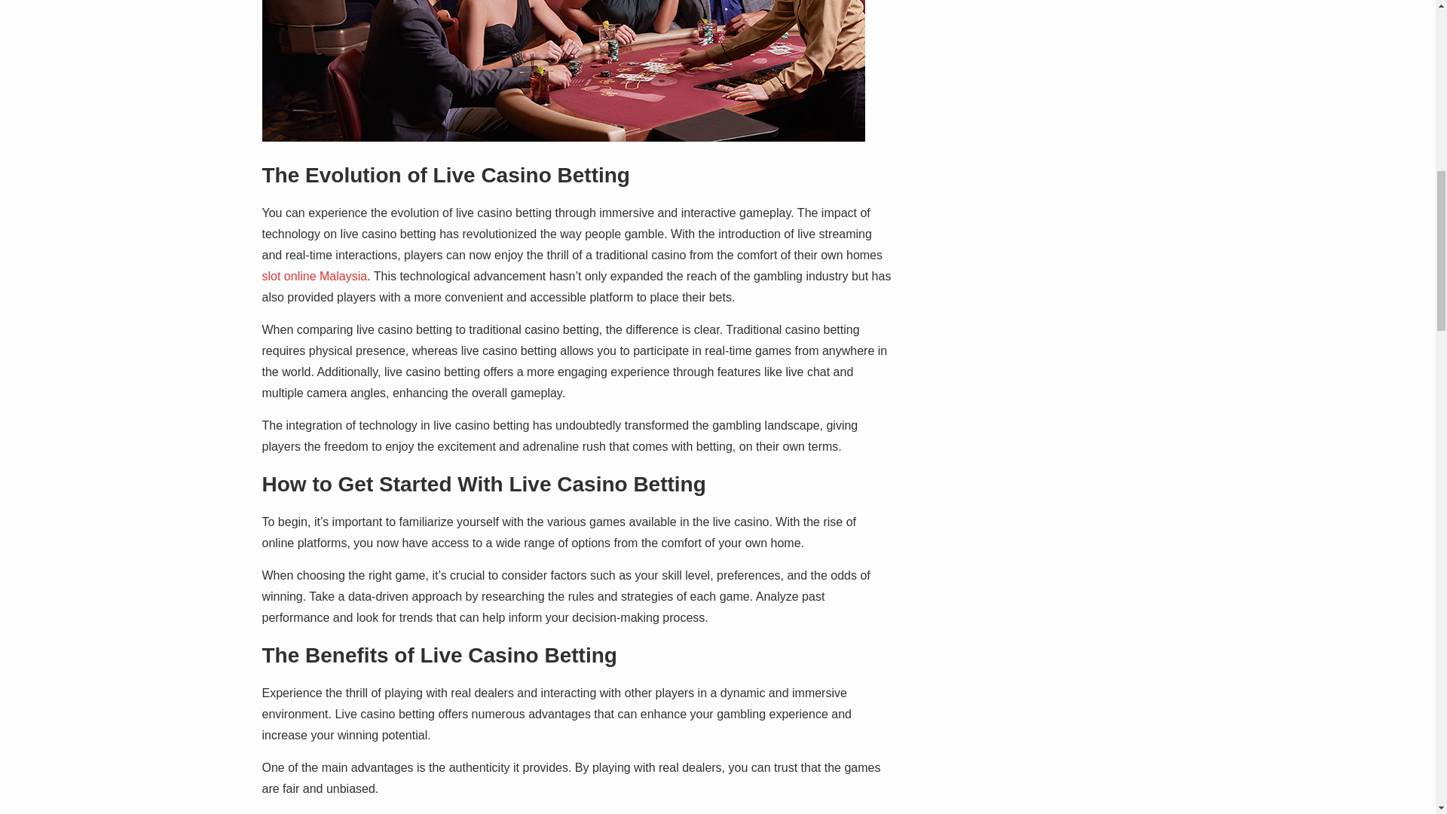 The image size is (1447, 814). Describe the element at coordinates (314, 276) in the screenshot. I see `slot online Malaysia` at that location.